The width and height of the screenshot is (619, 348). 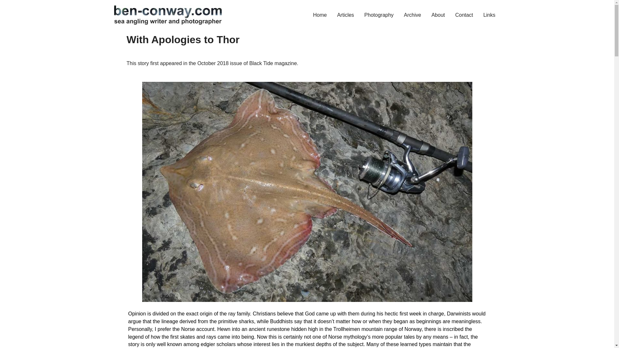 What do you see at coordinates (489, 15) in the screenshot?
I see `Links` at bounding box center [489, 15].